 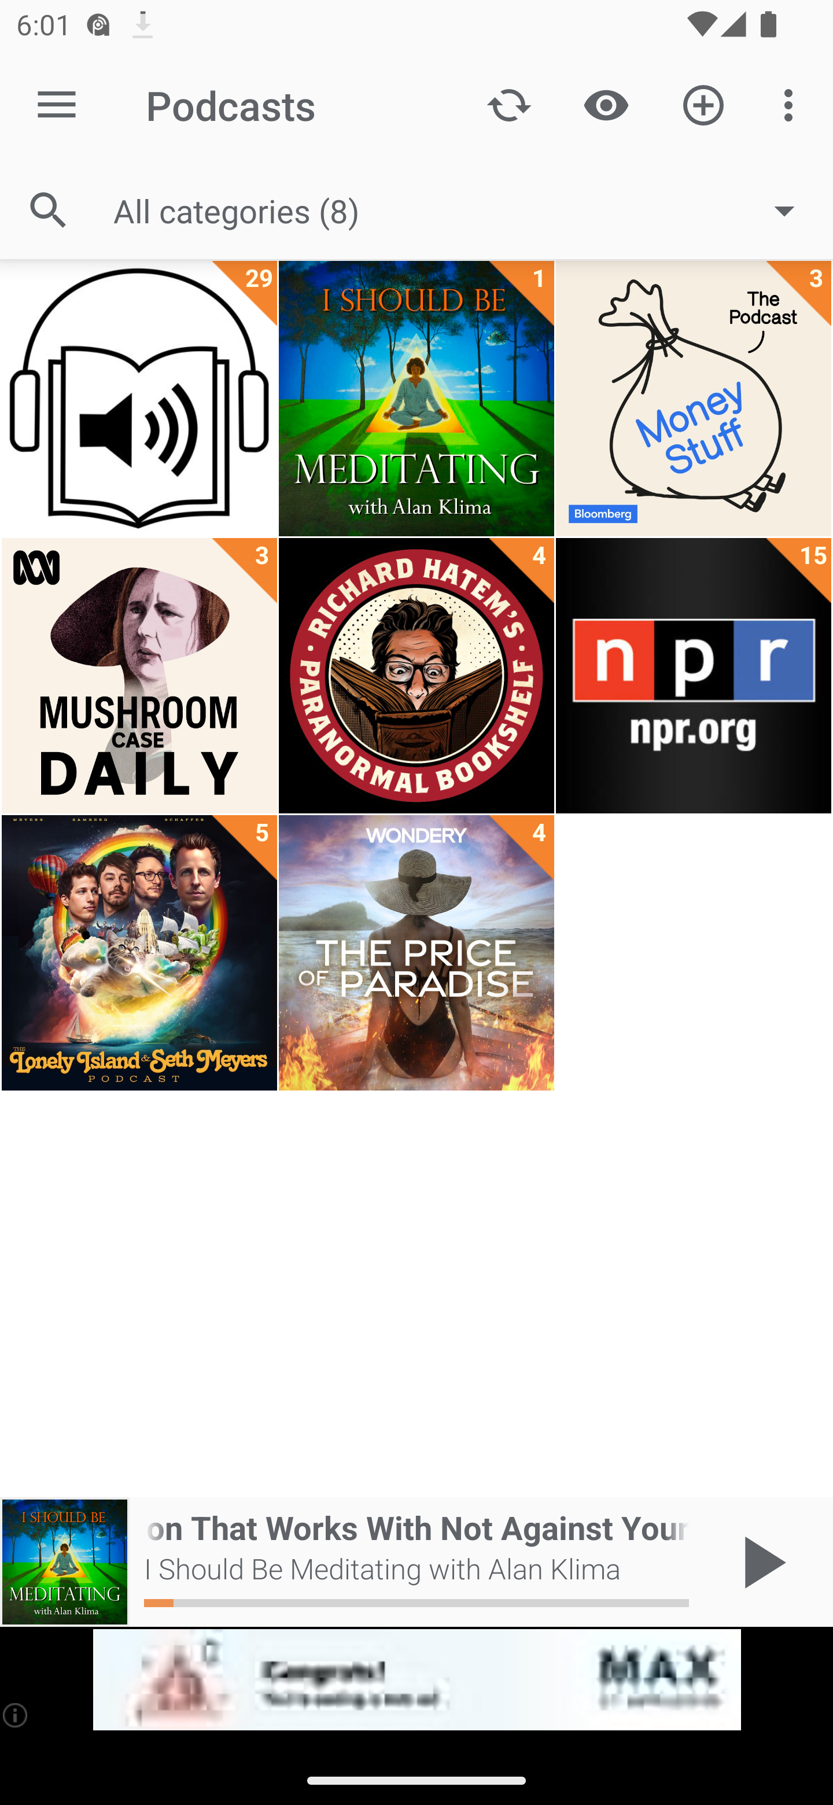 I want to click on The Lonely Island and Seth Meyers Podcast 5, so click(x=139, y=953).